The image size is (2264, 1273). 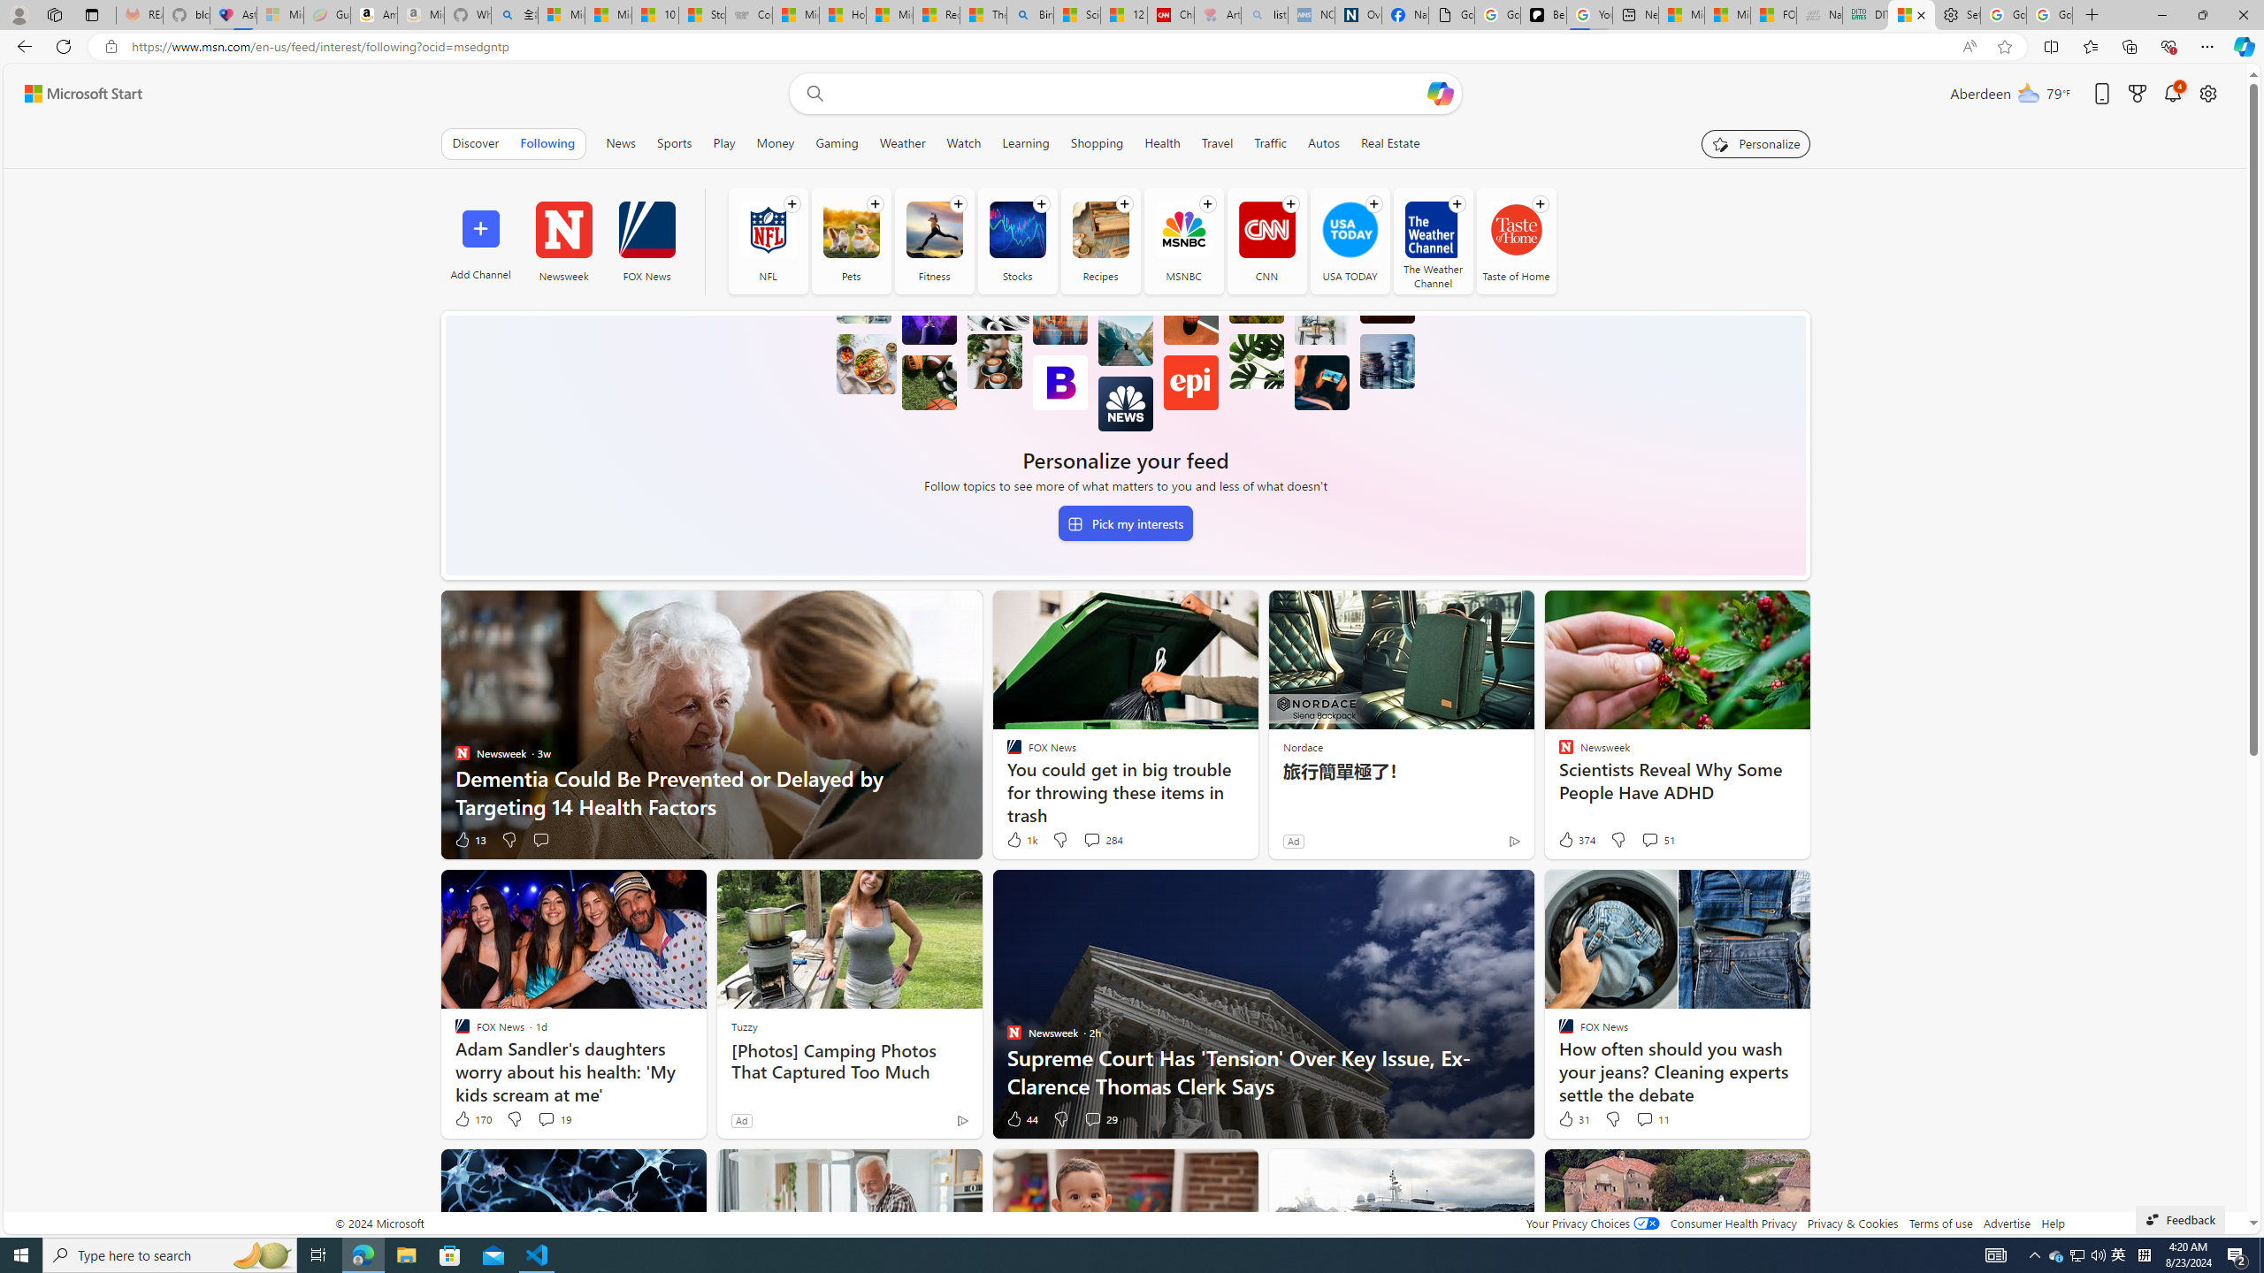 What do you see at coordinates (1097, 143) in the screenshot?
I see `Shopping` at bounding box center [1097, 143].